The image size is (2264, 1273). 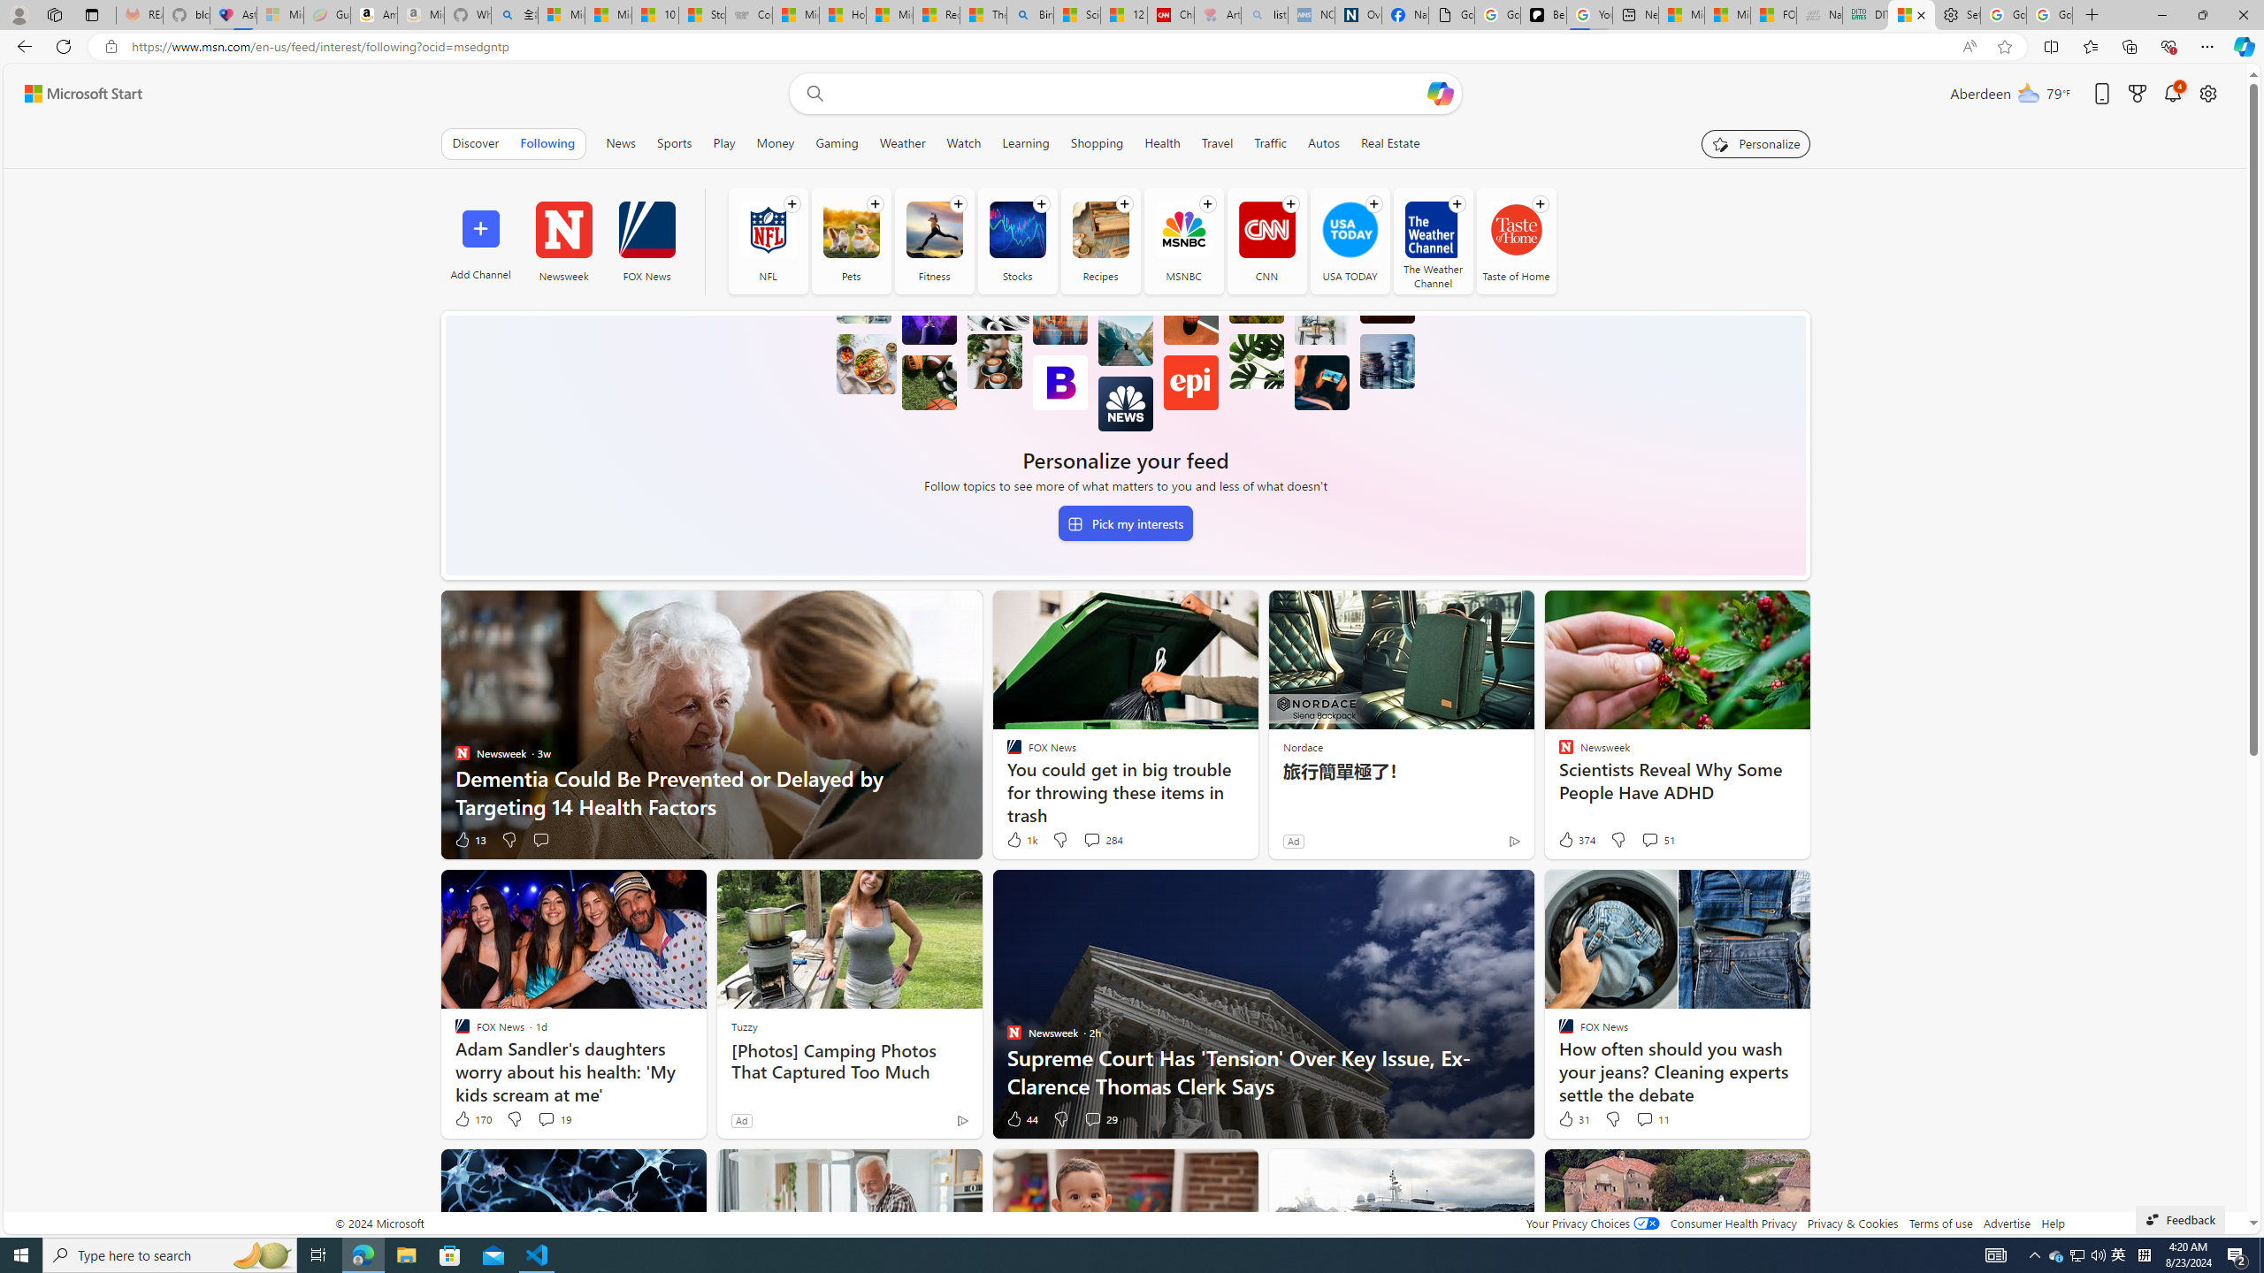 What do you see at coordinates (1097, 143) in the screenshot?
I see `Shopping` at bounding box center [1097, 143].